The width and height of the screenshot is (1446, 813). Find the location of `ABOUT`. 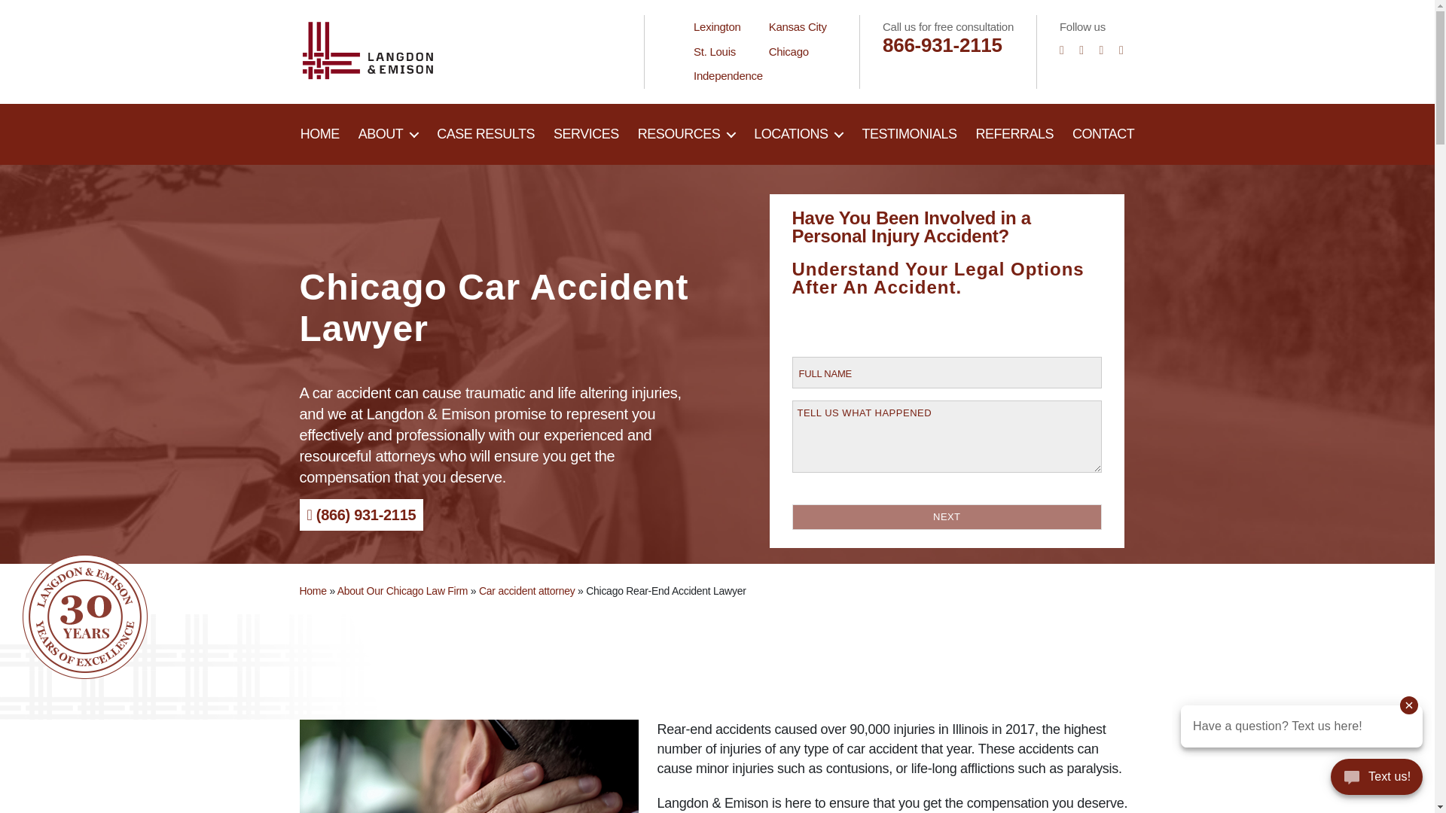

ABOUT is located at coordinates (389, 135).